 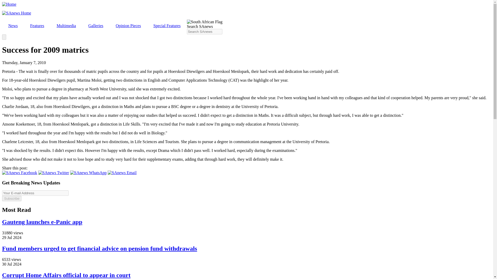 What do you see at coordinates (11, 198) in the screenshot?
I see `Subscribe` at bounding box center [11, 198].